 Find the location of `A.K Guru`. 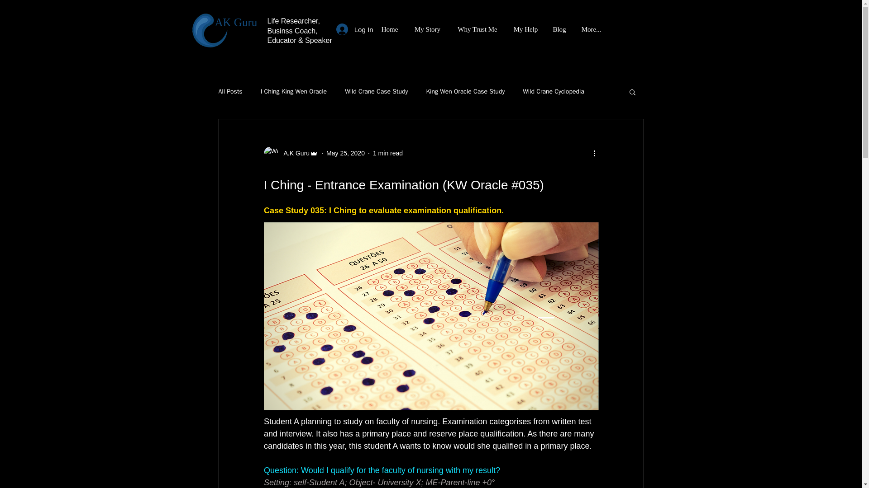

A.K Guru is located at coordinates (293, 153).